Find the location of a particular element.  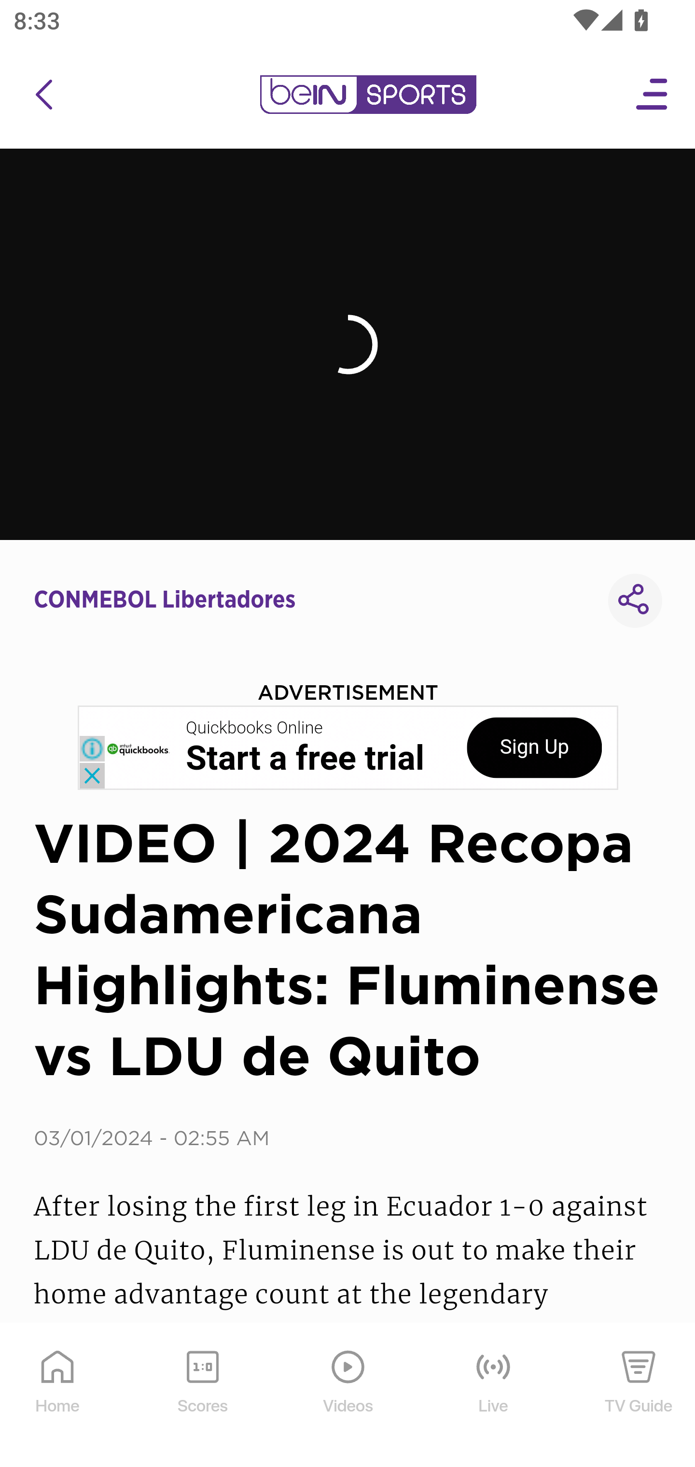

en-us?platform=mobile_android bein logo is located at coordinates (368, 95).